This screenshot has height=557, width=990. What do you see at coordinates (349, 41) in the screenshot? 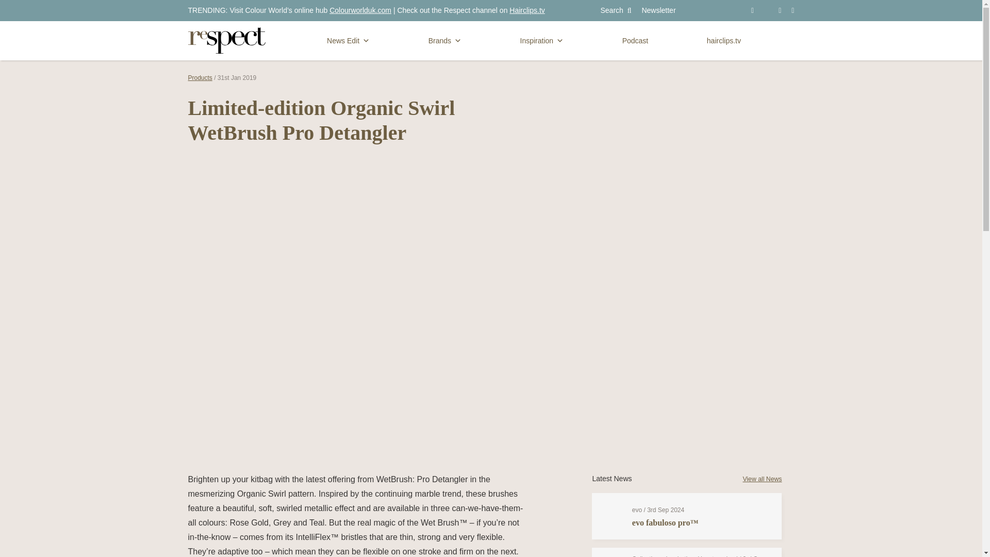
I see `News Edit` at bounding box center [349, 41].